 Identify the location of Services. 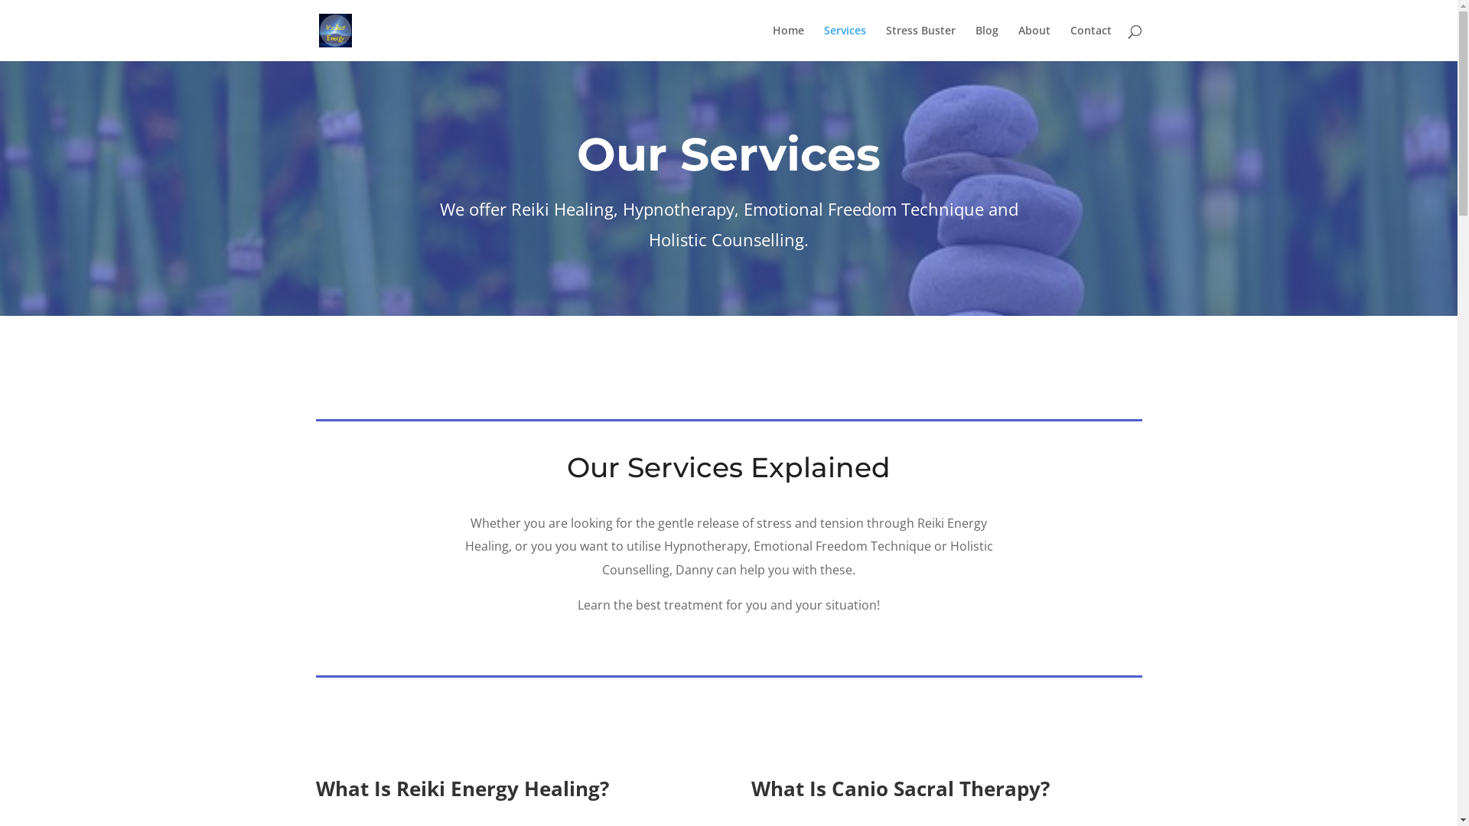
(845, 43).